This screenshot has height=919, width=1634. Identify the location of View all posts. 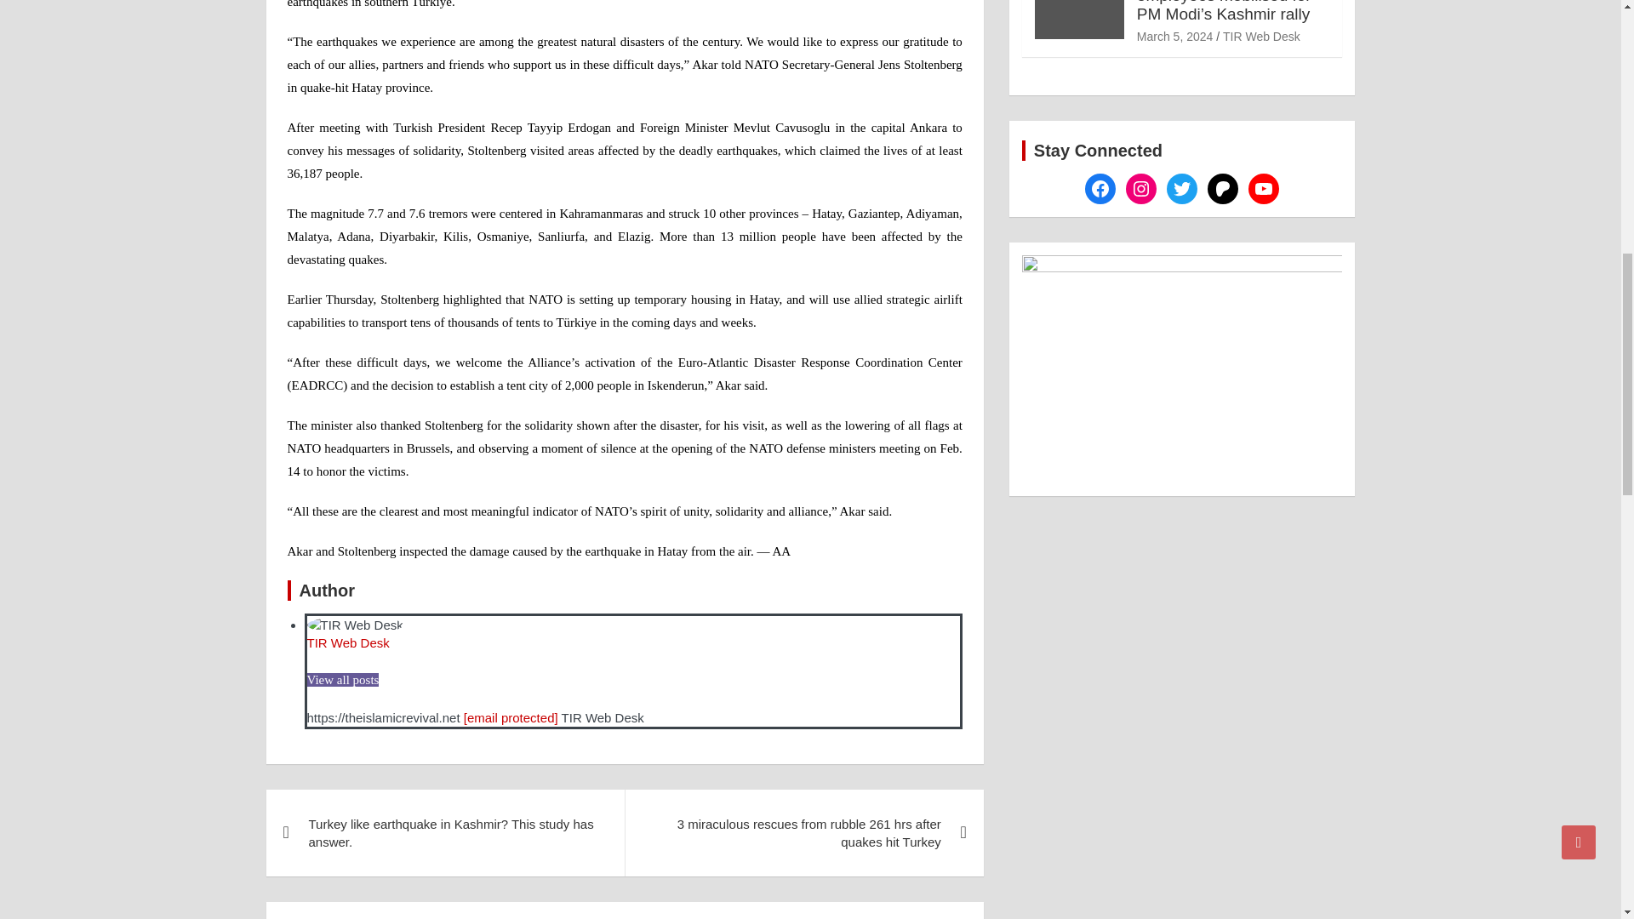
(342, 679).